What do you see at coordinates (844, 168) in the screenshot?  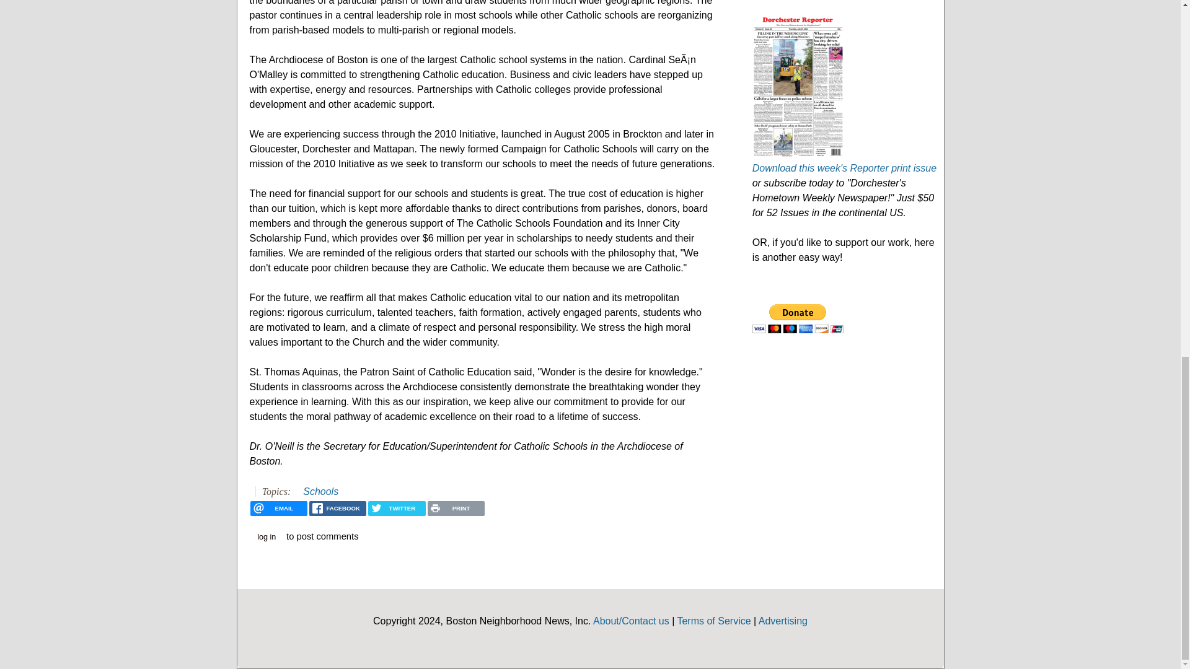 I see `Download this week's Reporter print issue` at bounding box center [844, 168].